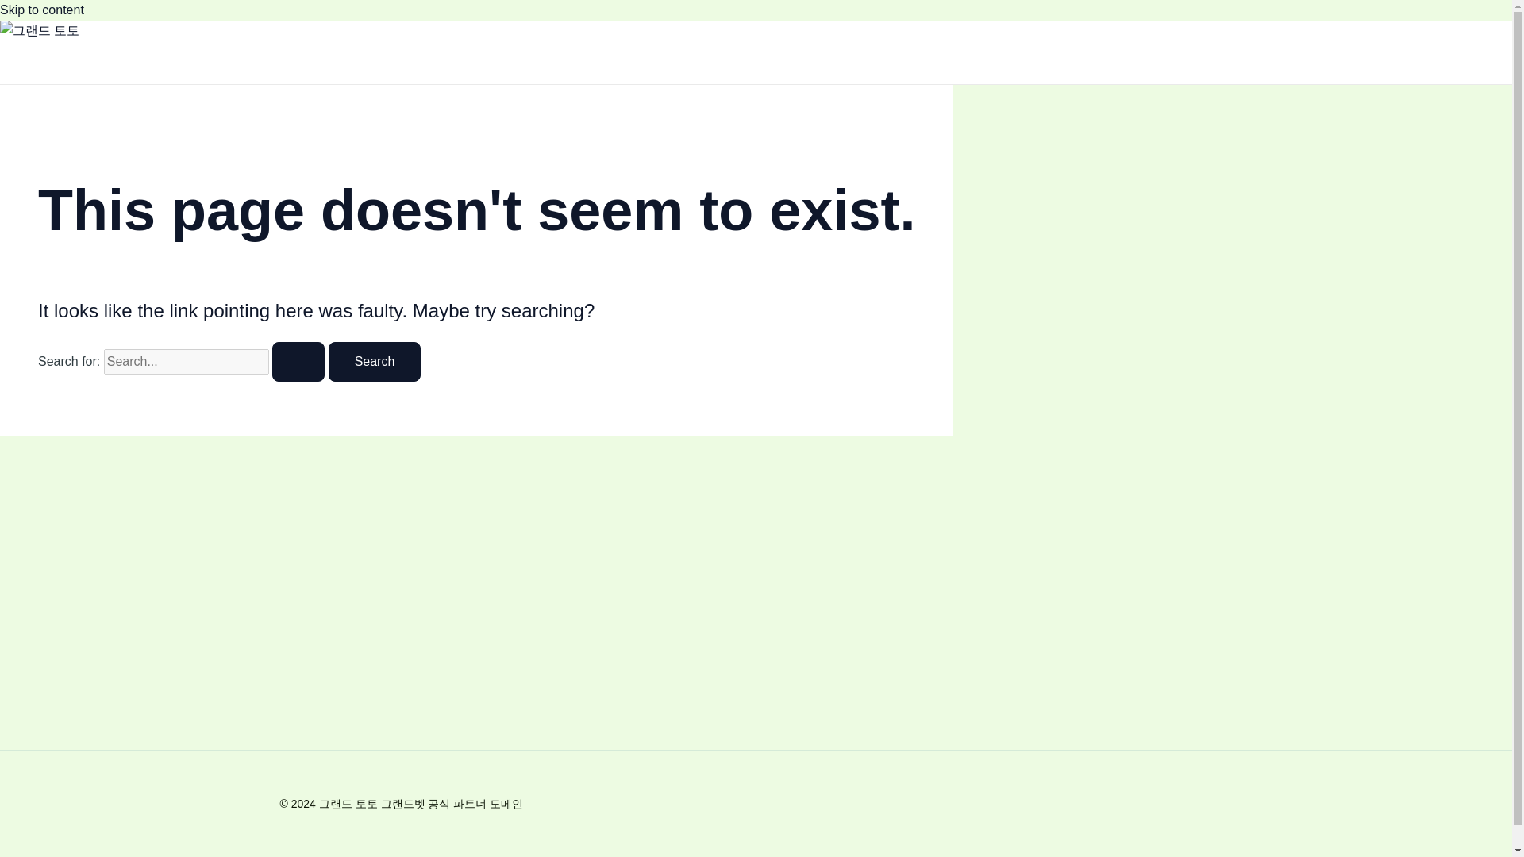 This screenshot has height=857, width=1524. Describe the element at coordinates (375, 361) in the screenshot. I see `Search` at that location.